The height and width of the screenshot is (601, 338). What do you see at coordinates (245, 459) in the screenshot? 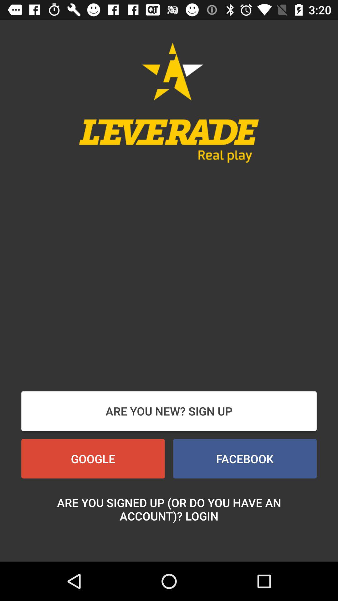
I see `turn on the icon at the bottom right corner` at bounding box center [245, 459].